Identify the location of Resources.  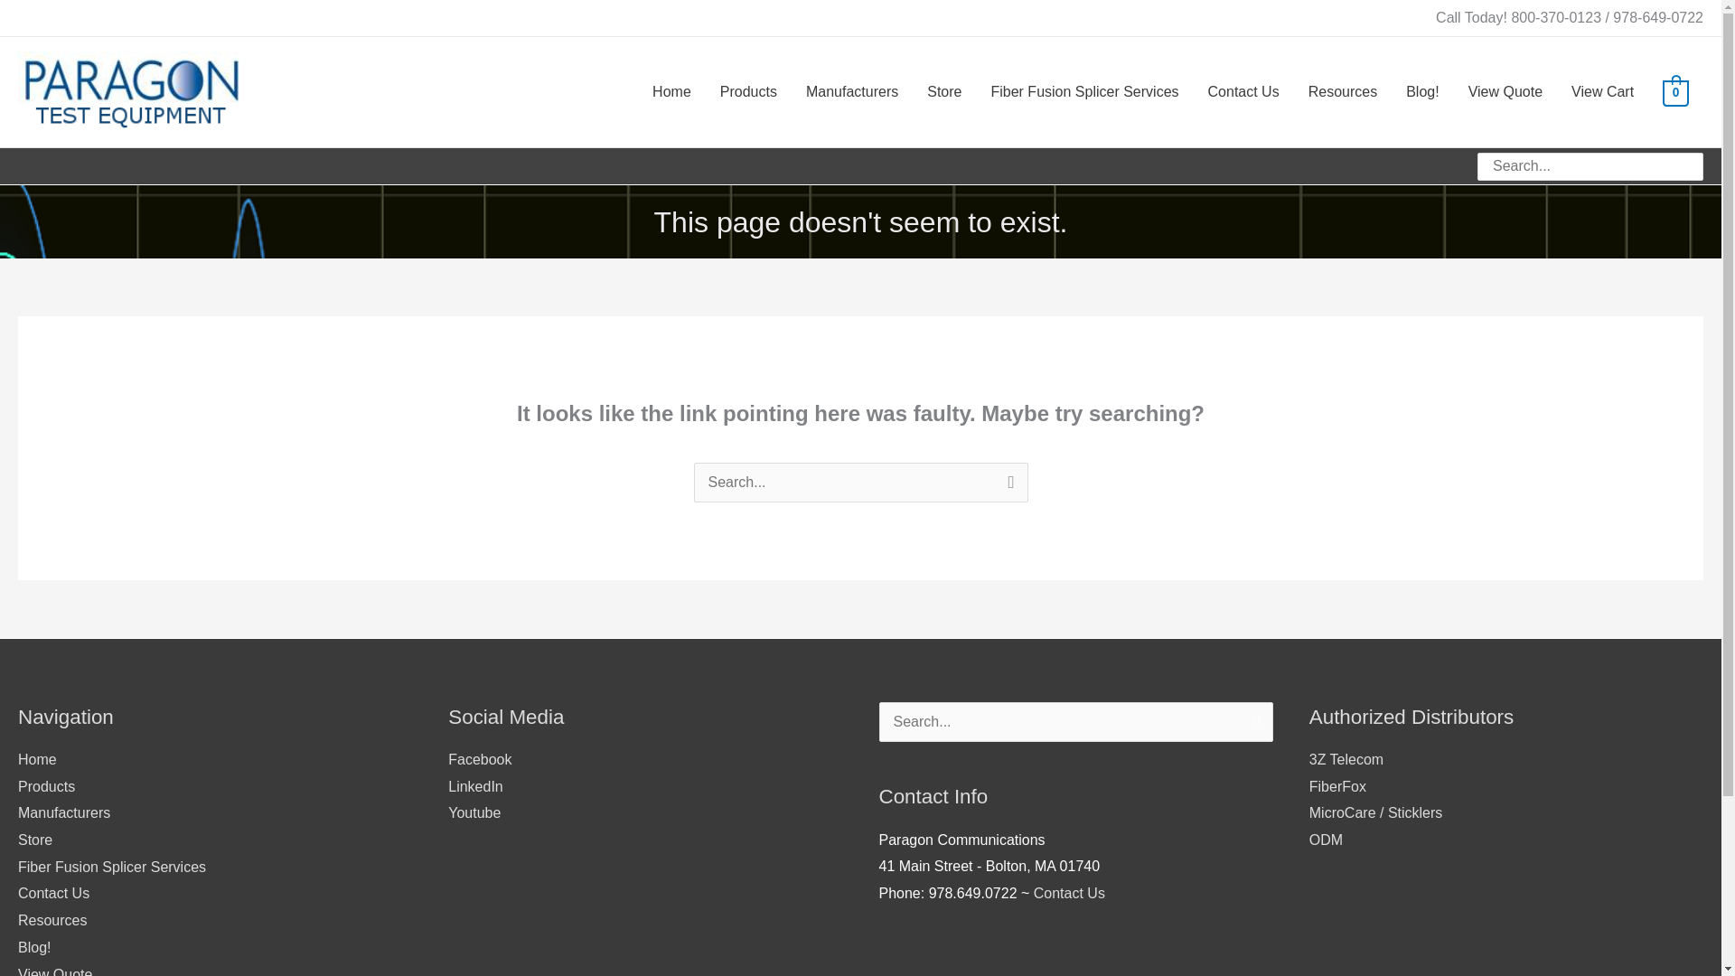
(52, 920).